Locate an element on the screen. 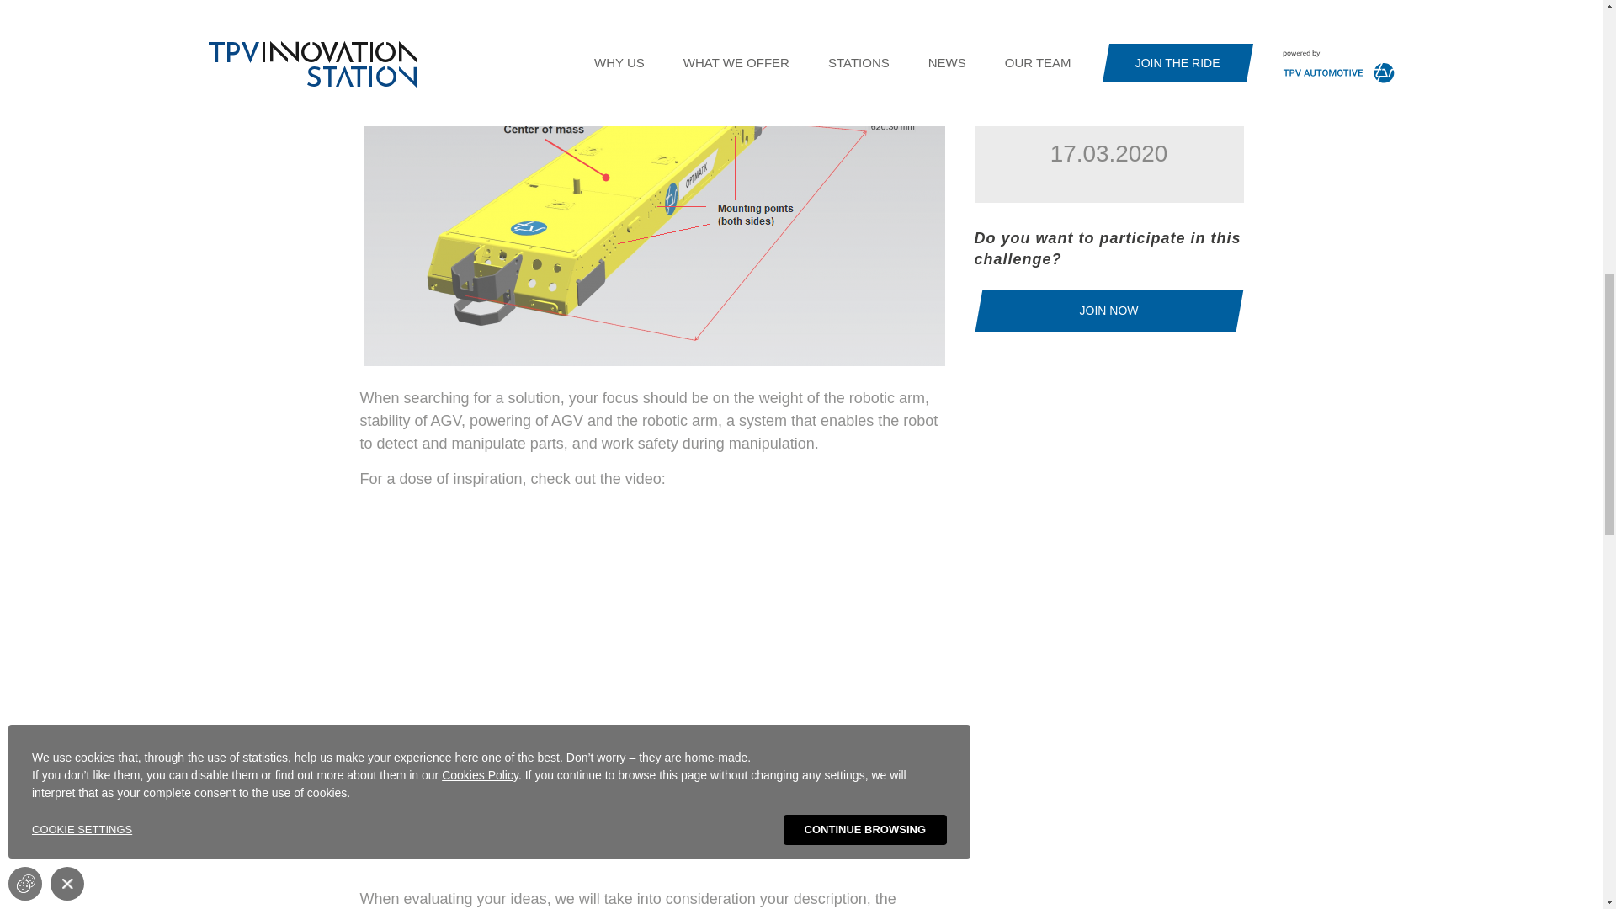 The height and width of the screenshot is (909, 1616). JOIN NOW is located at coordinates (1109, 311).